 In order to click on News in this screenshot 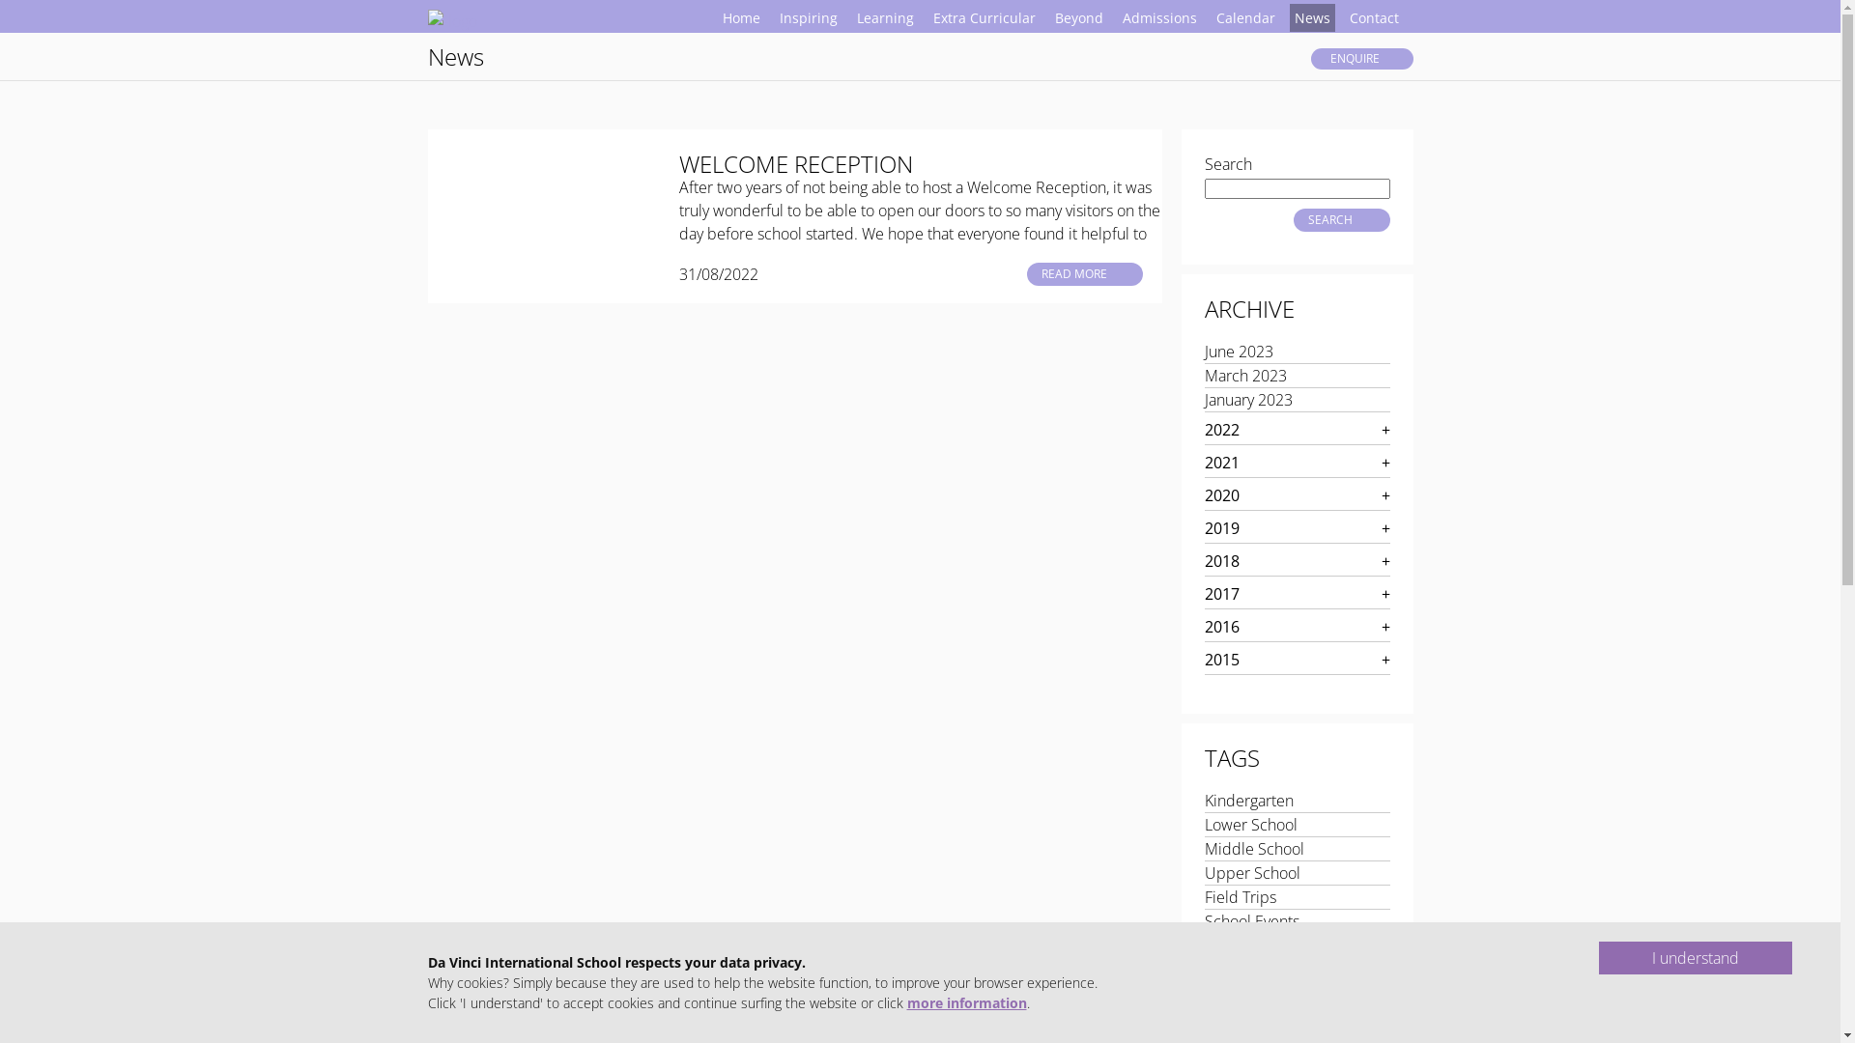, I will do `click(1312, 17)`.